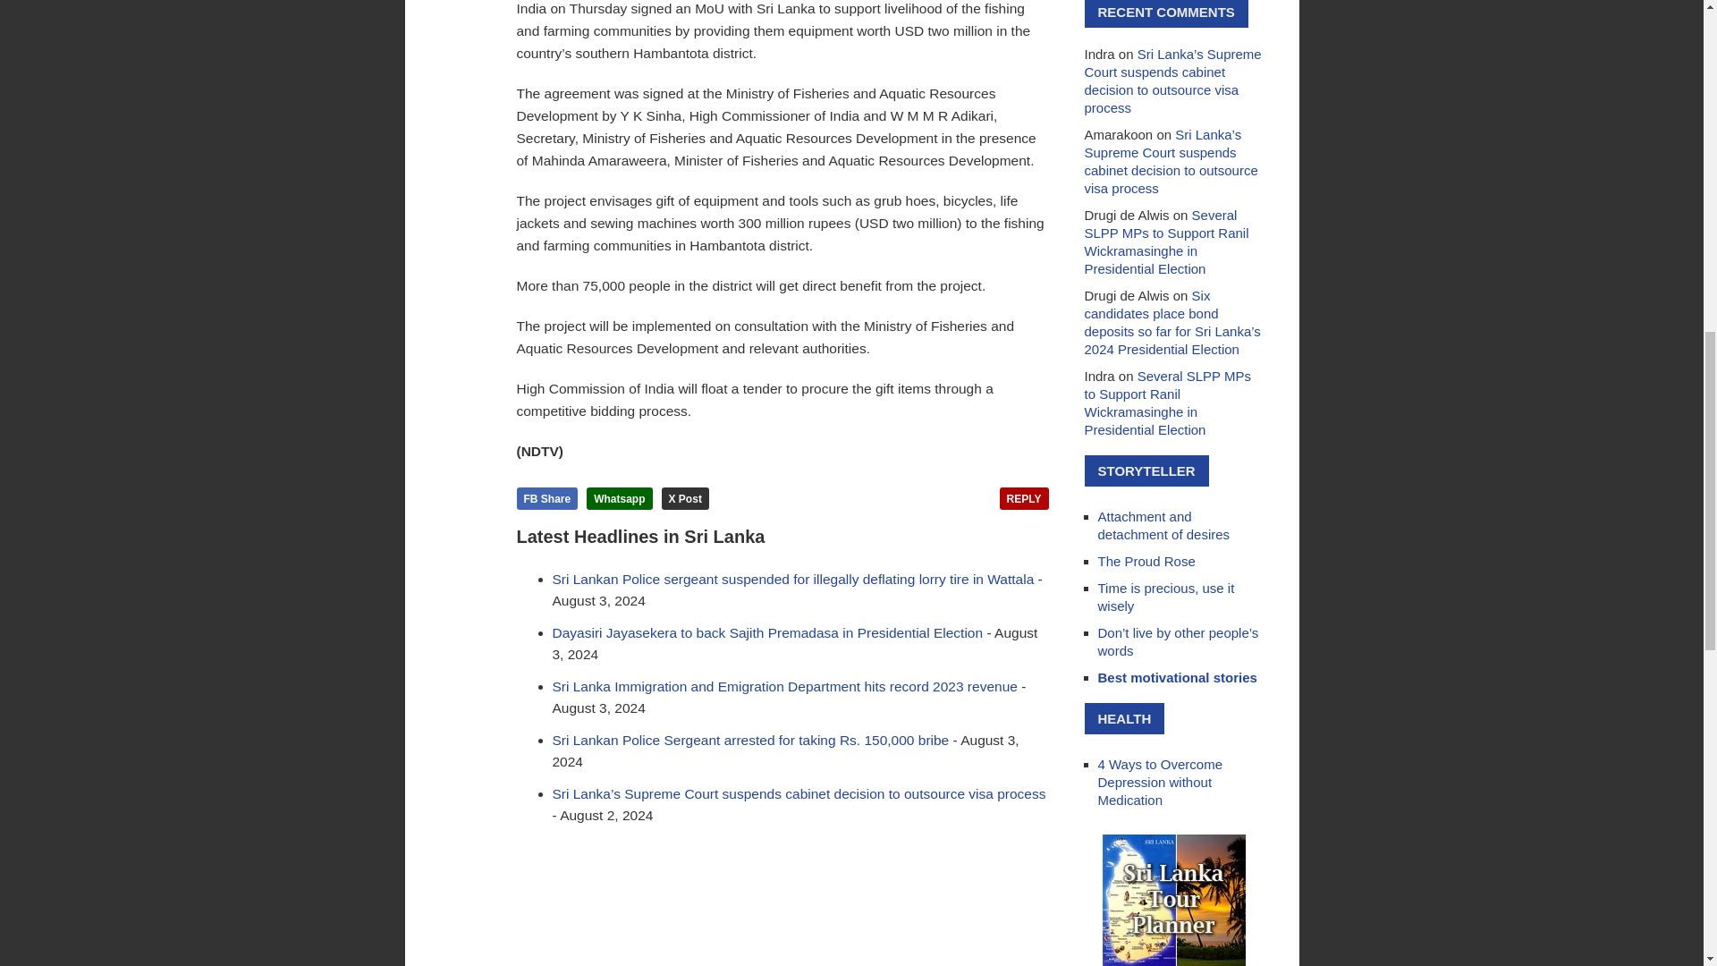 Image resolution: width=1717 pixels, height=966 pixels. What do you see at coordinates (782, 905) in the screenshot?
I see `Advertisement` at bounding box center [782, 905].